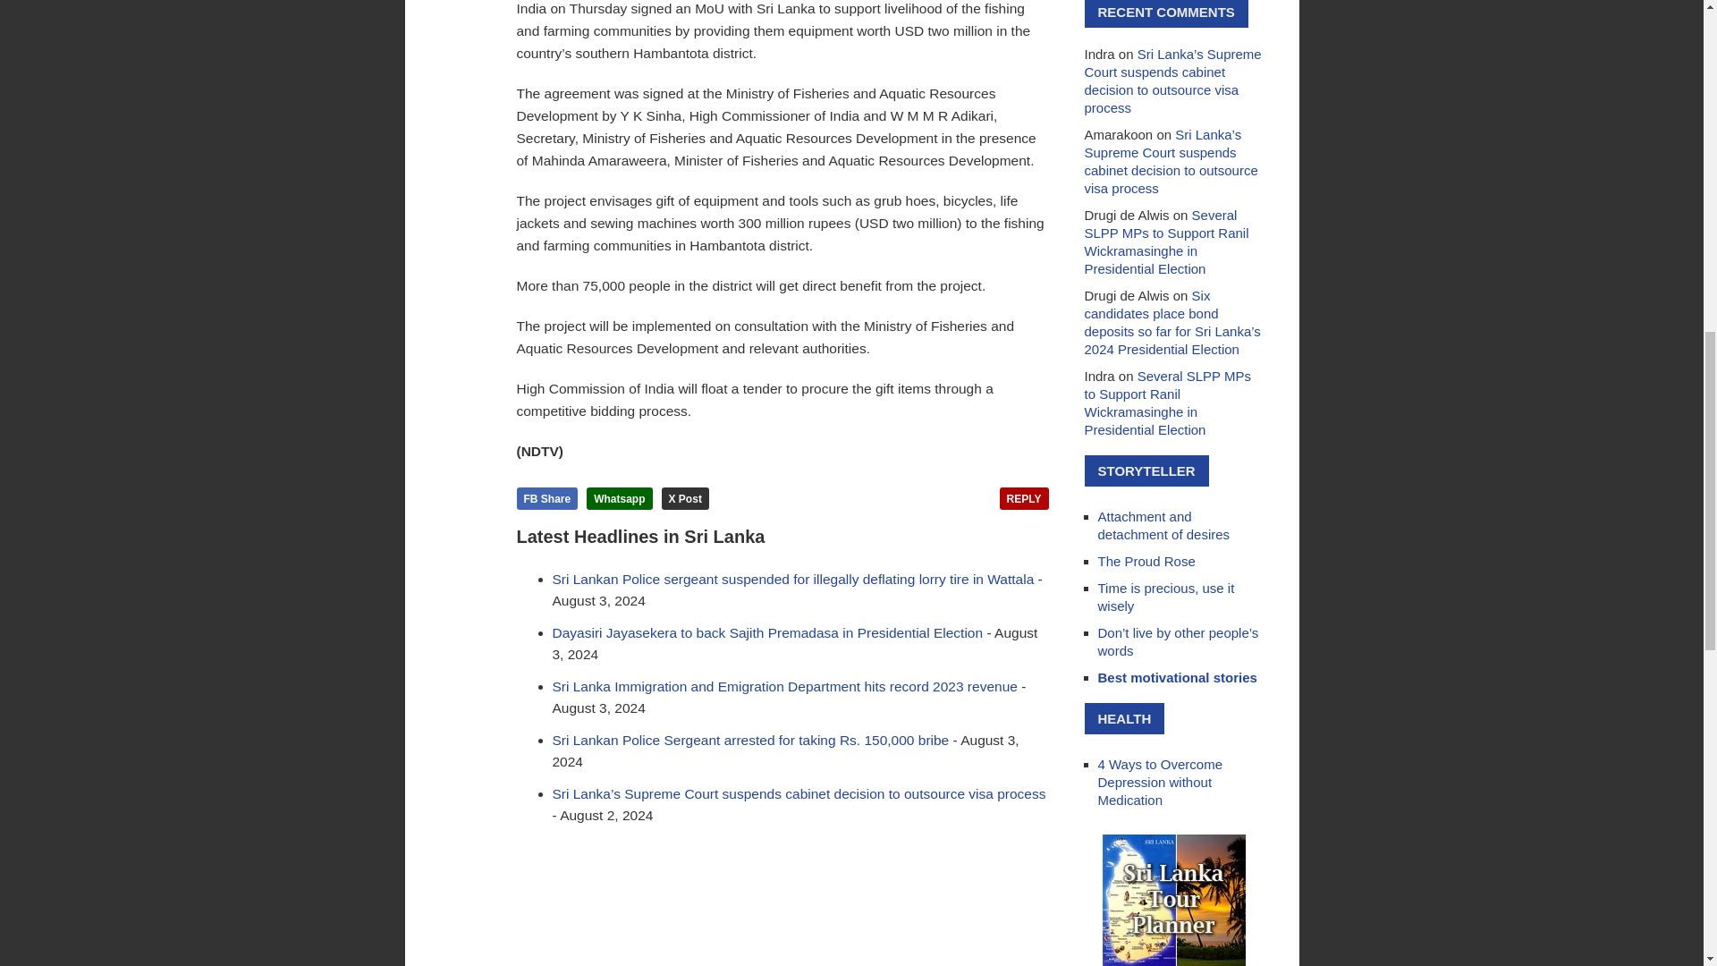 Image resolution: width=1717 pixels, height=966 pixels. What do you see at coordinates (782, 905) in the screenshot?
I see `Advertisement` at bounding box center [782, 905].